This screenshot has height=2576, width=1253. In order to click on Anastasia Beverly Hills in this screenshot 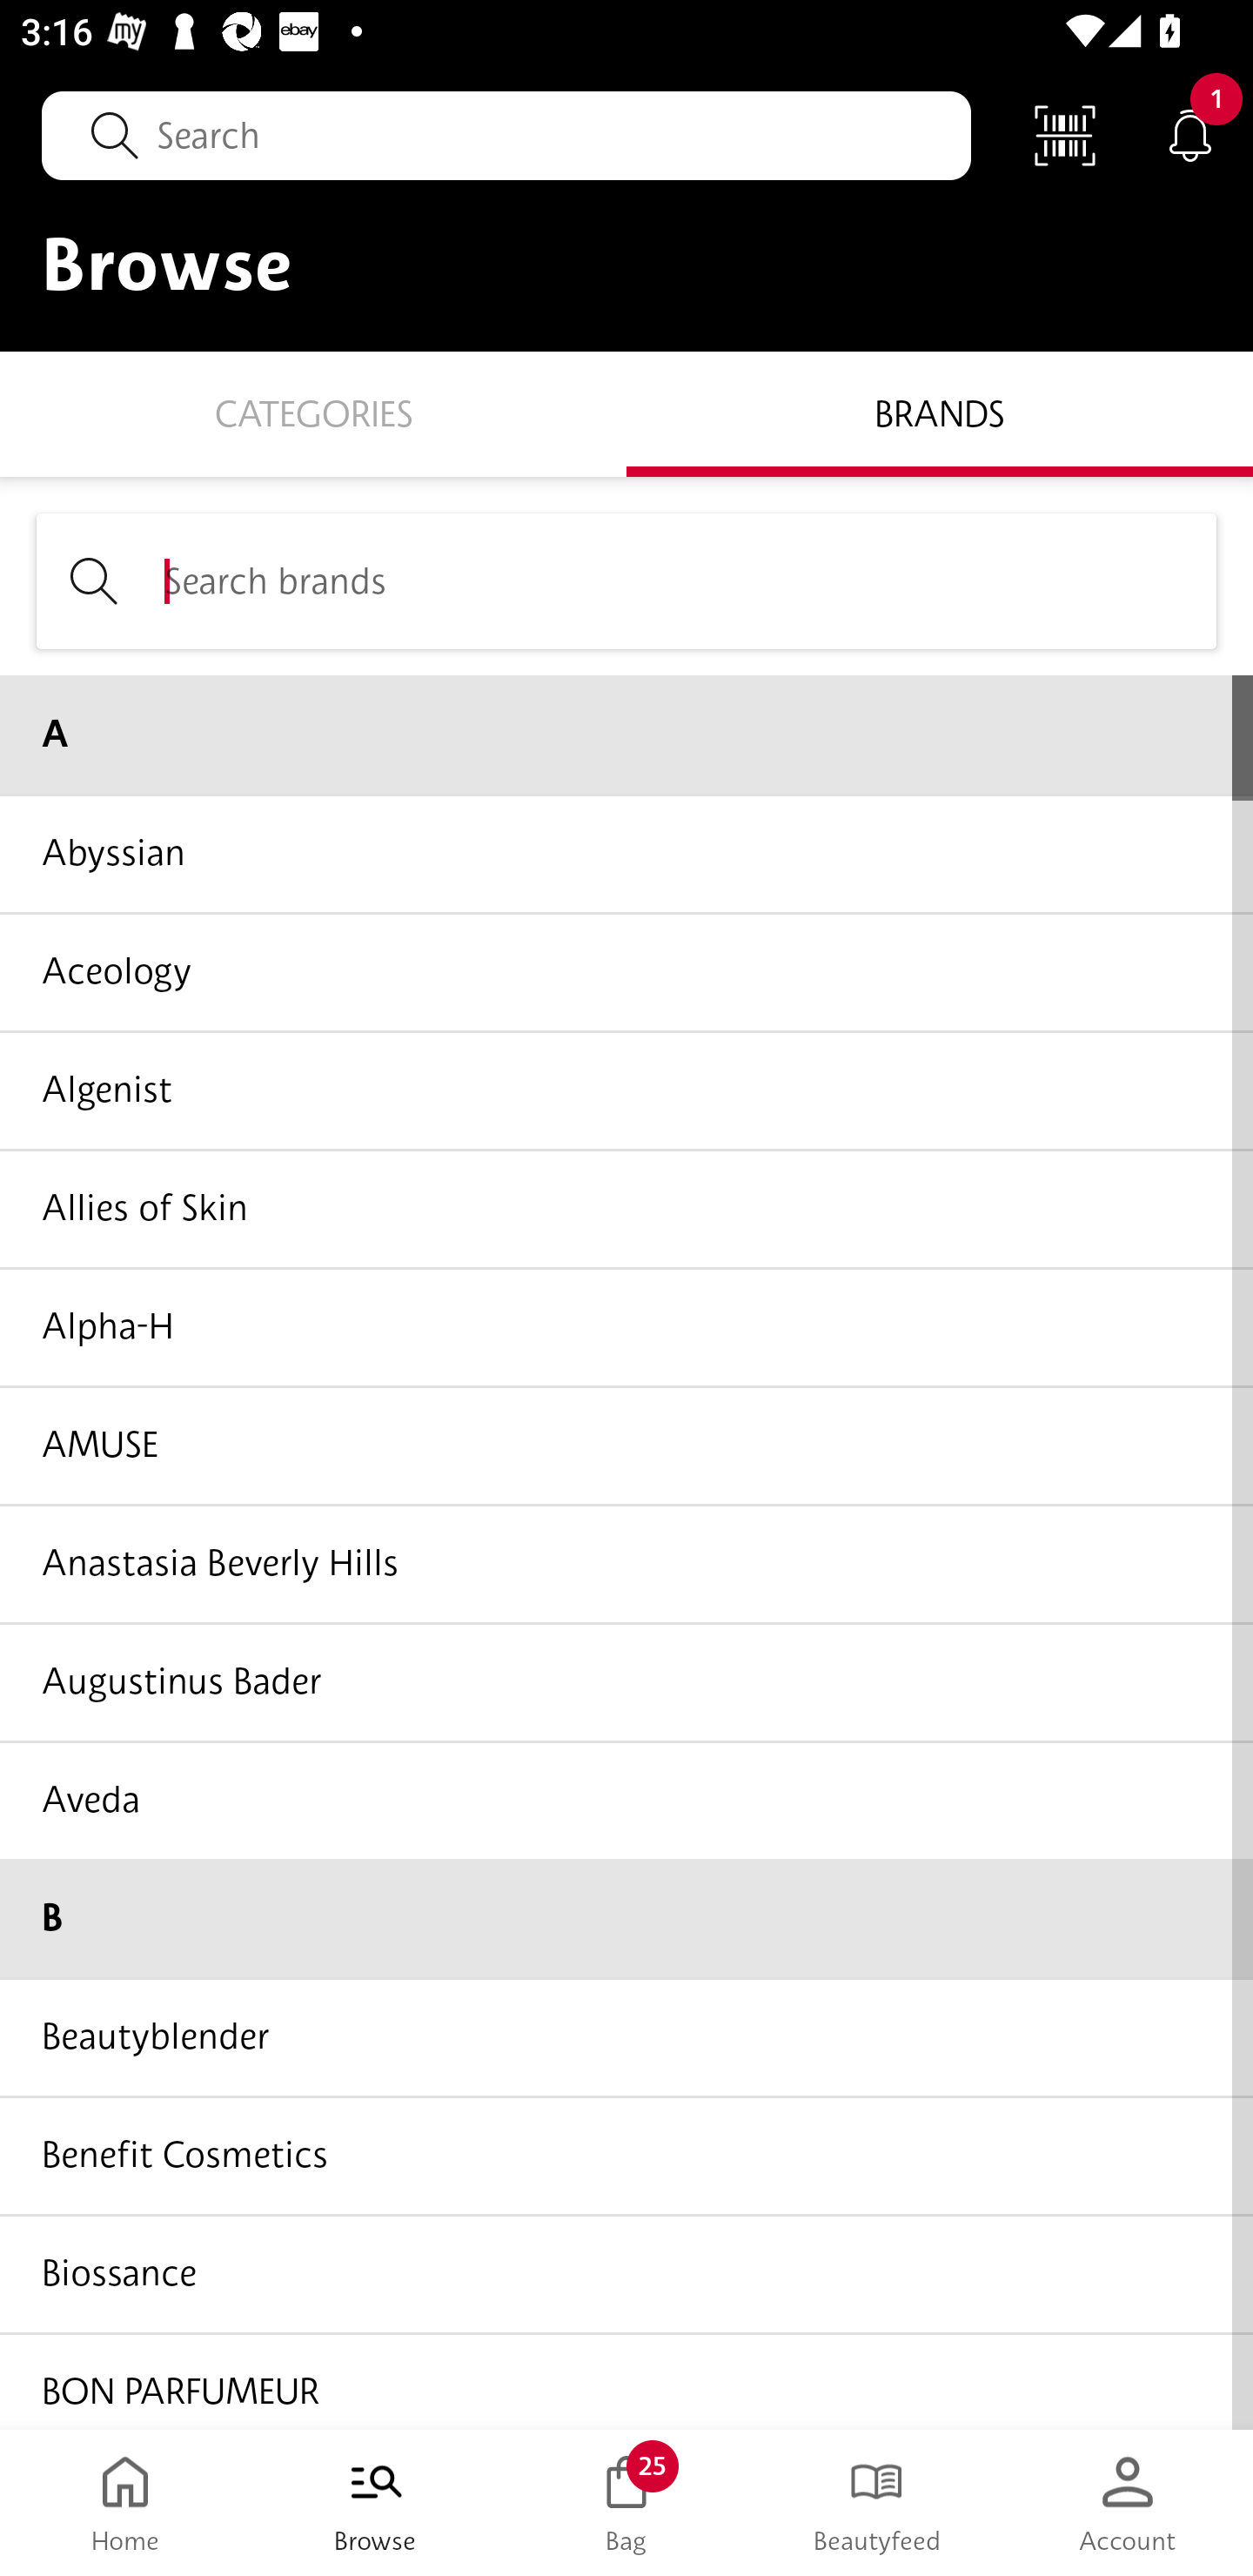, I will do `click(626, 1563)`.